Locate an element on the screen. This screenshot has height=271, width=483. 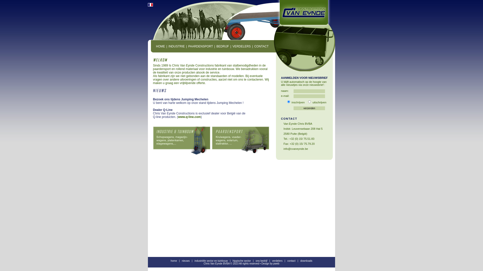
downloads is located at coordinates (306, 261).